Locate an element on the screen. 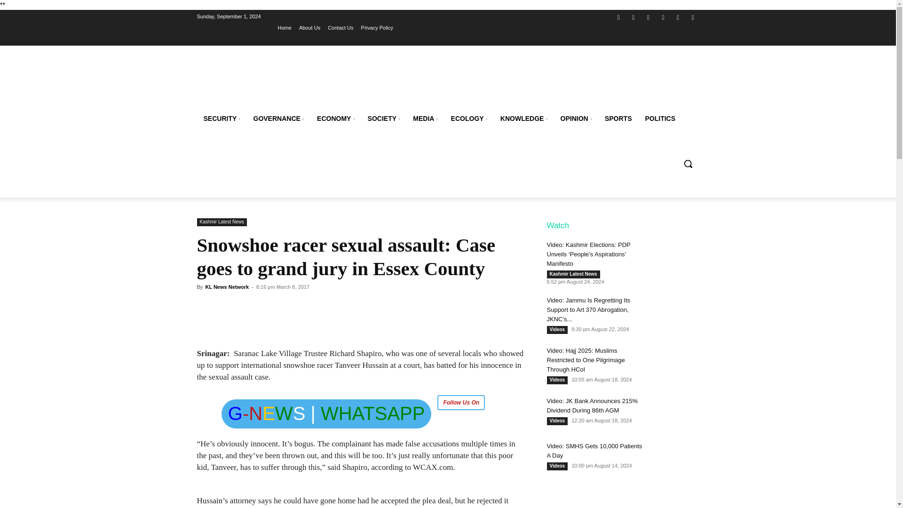 The height and width of the screenshot is (508, 903). Website is located at coordinates (663, 17).